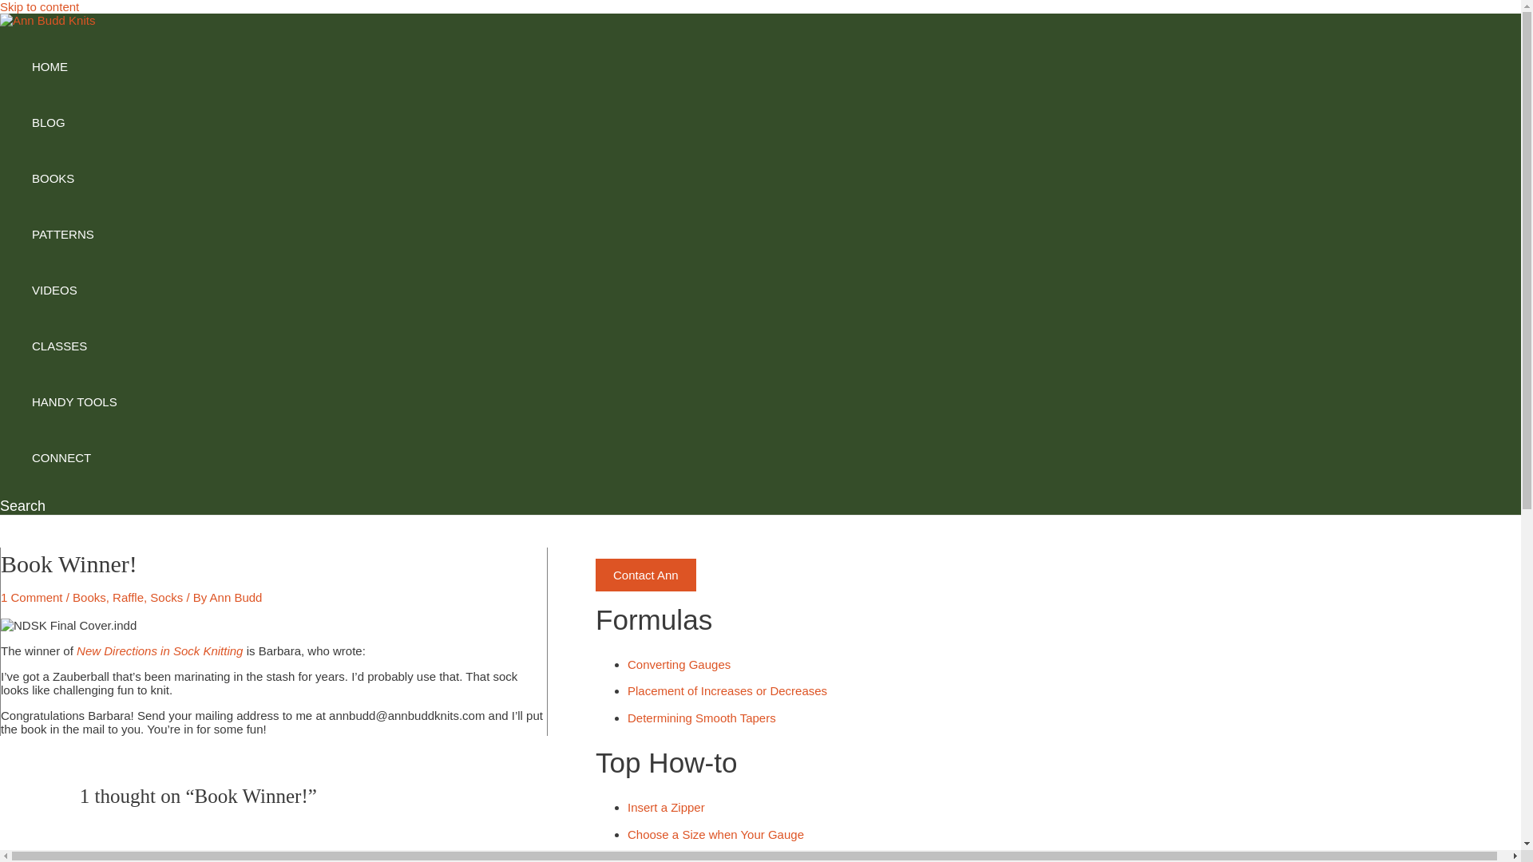 The height and width of the screenshot is (862, 1533). I want to click on CLASSES, so click(75, 346).